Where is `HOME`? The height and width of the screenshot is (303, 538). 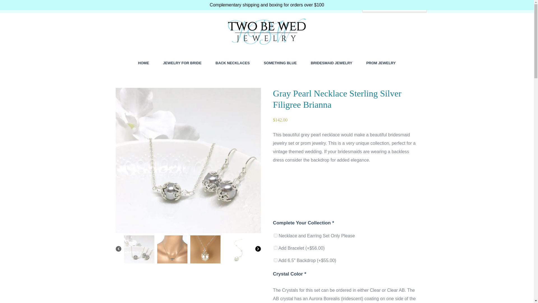 HOME is located at coordinates (143, 63).